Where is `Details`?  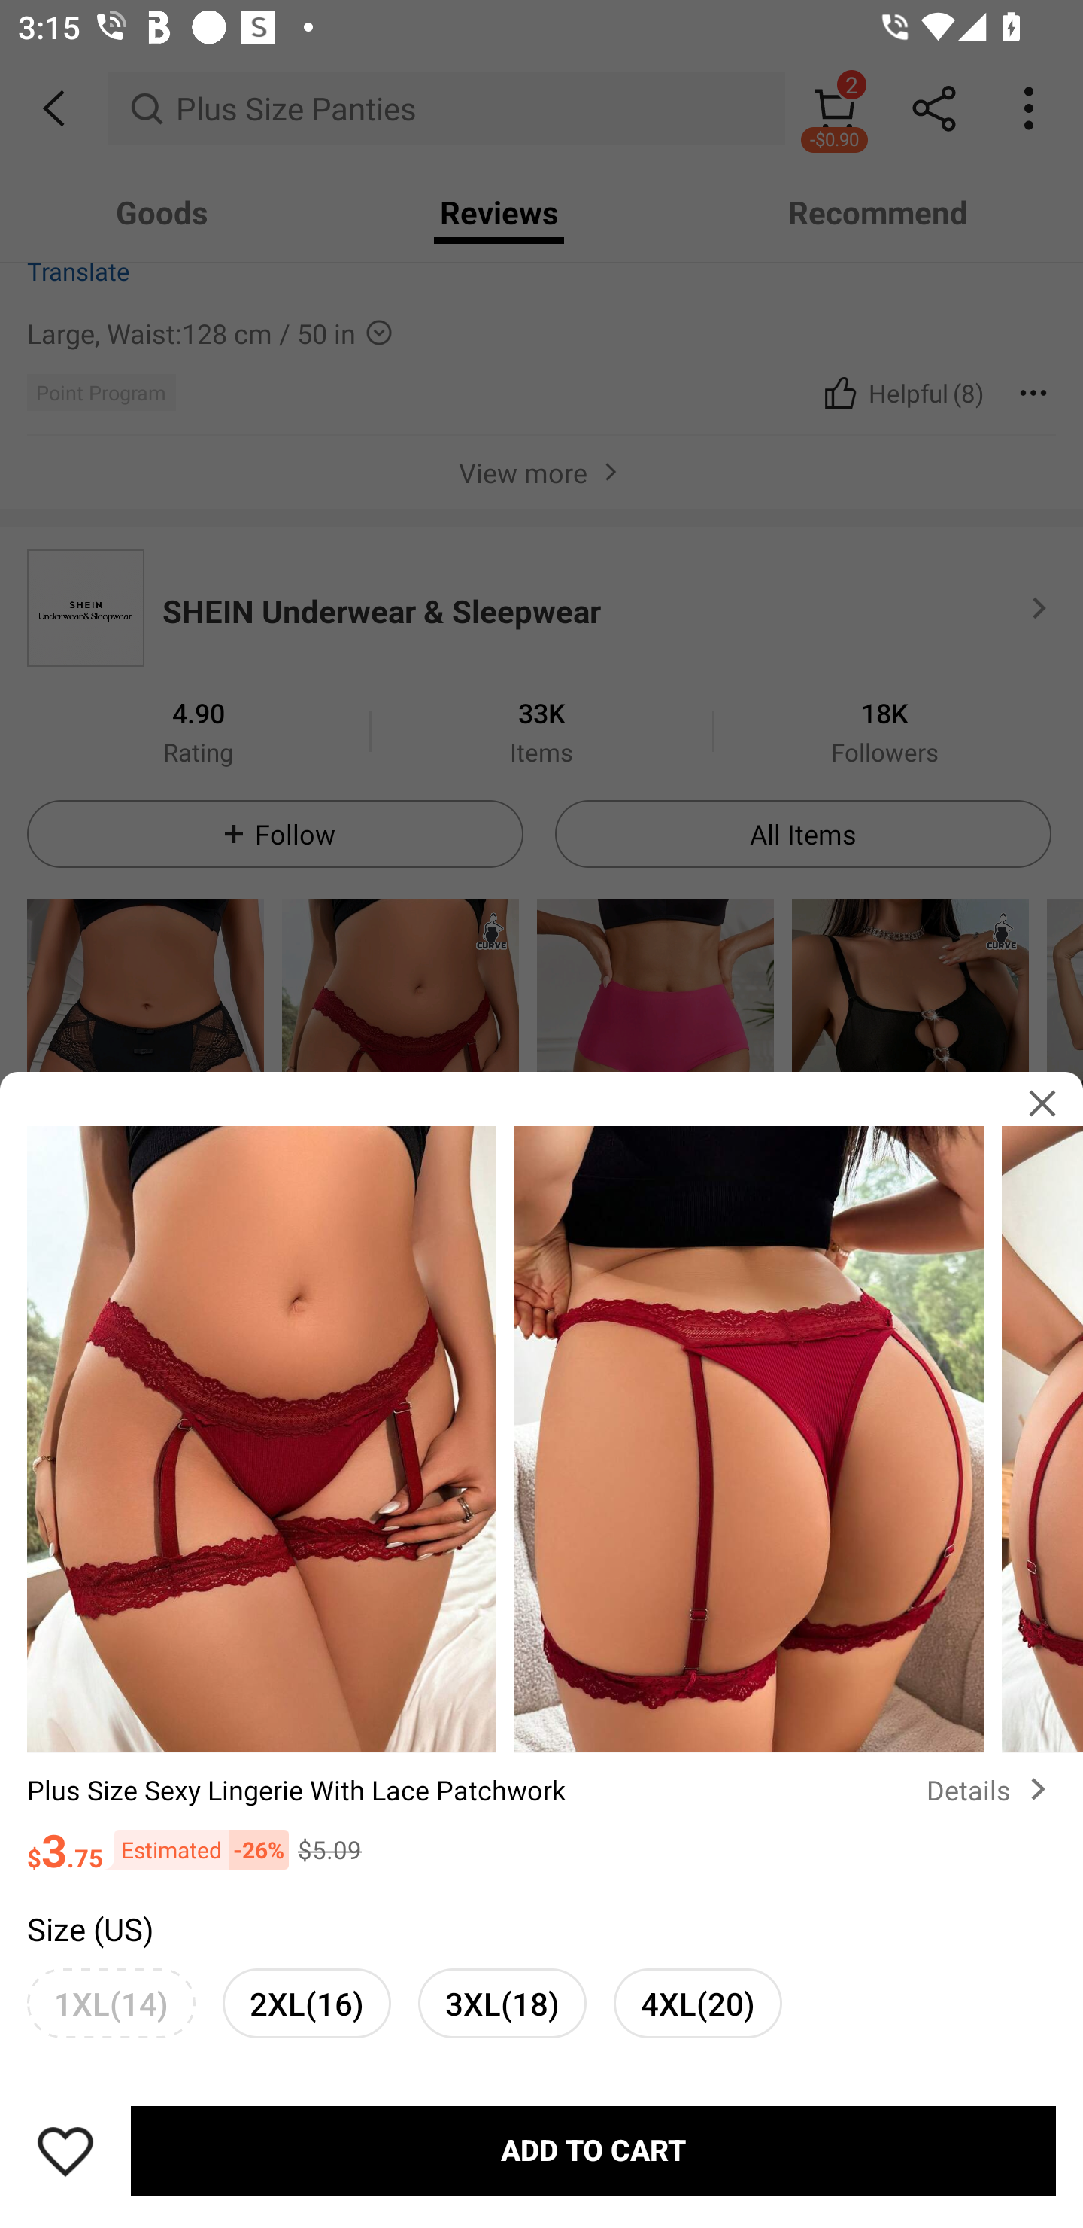 Details is located at coordinates (991, 1788).